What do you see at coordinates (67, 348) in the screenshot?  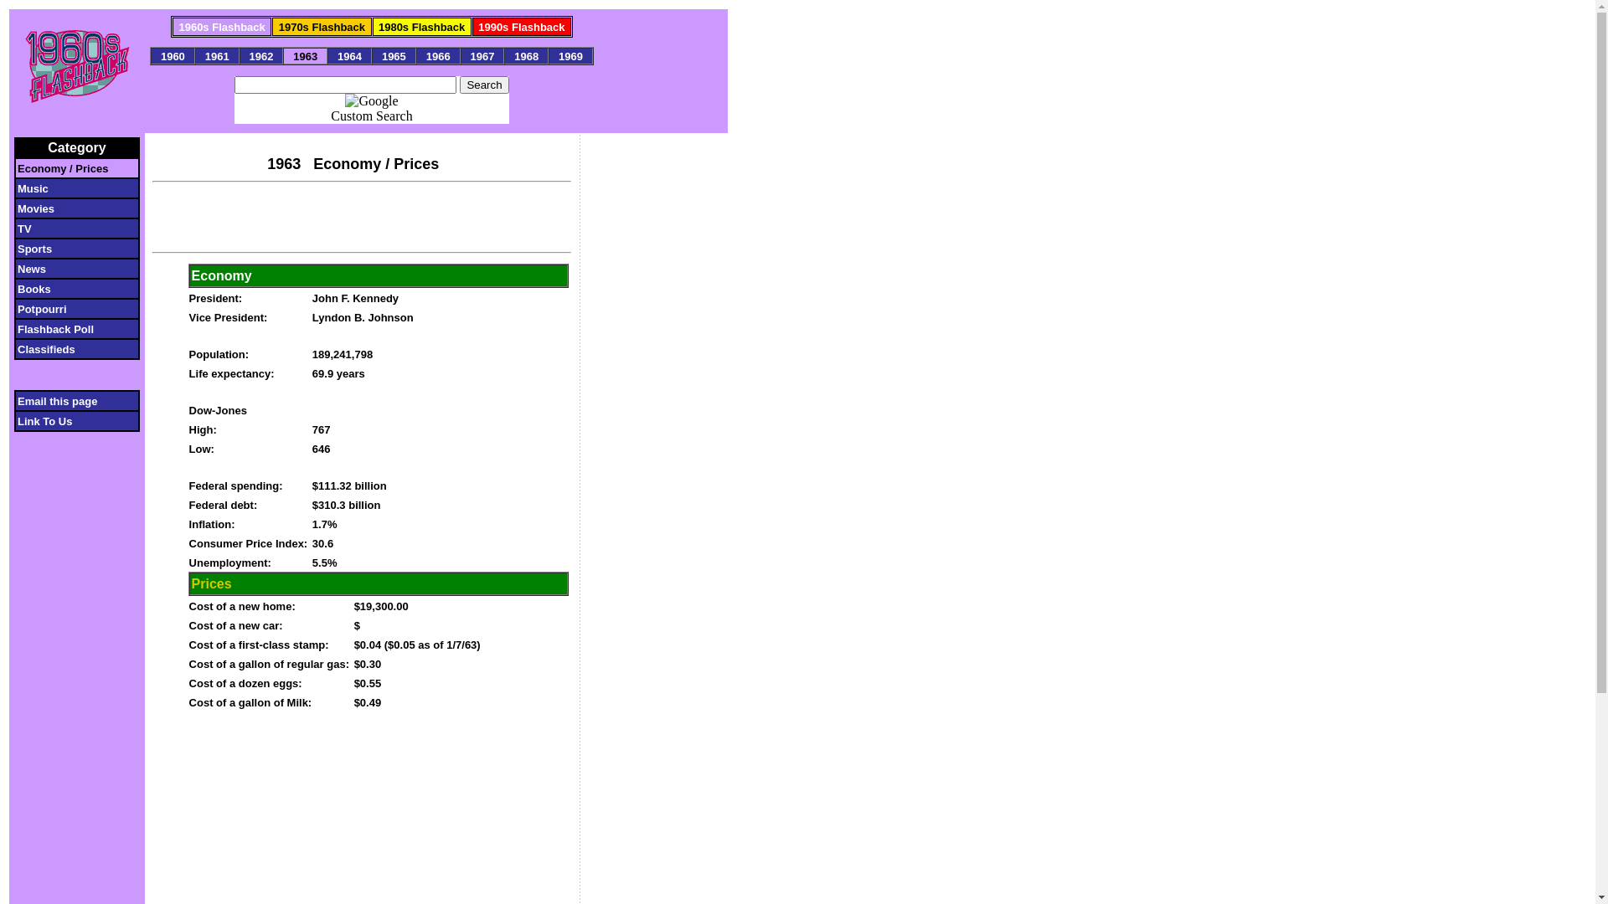 I see `Classifieds              ` at bounding box center [67, 348].